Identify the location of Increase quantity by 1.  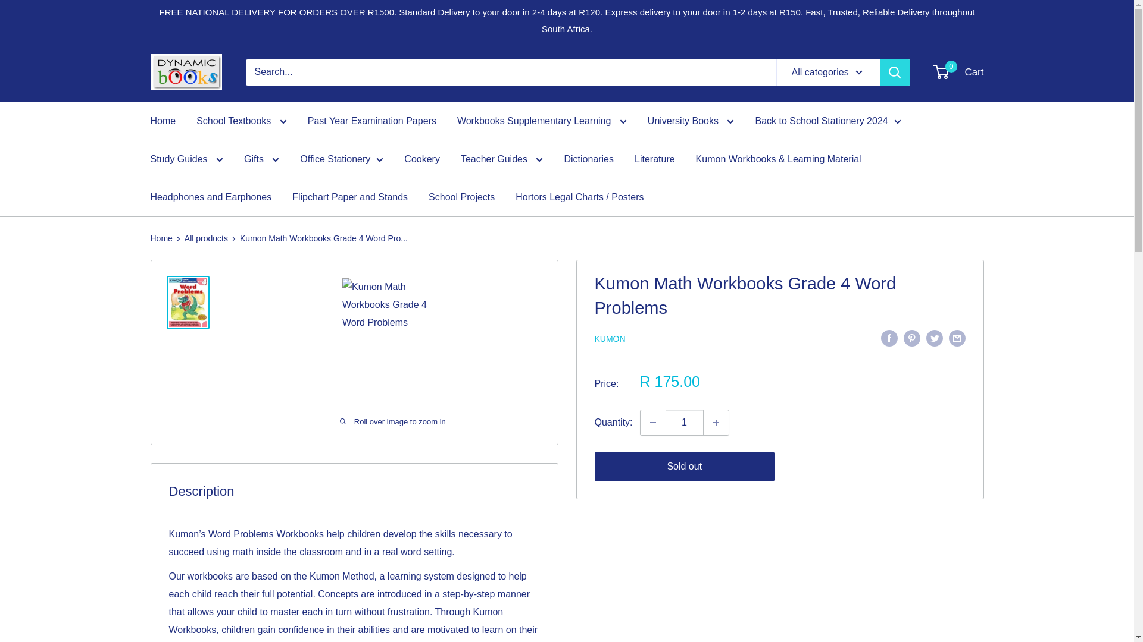
(716, 423).